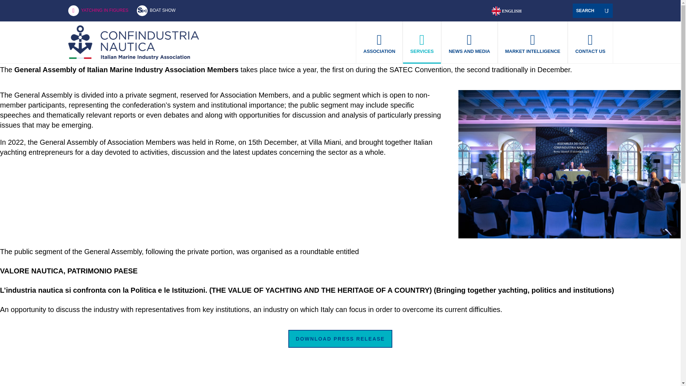  I want to click on ENGLISH, so click(508, 11).